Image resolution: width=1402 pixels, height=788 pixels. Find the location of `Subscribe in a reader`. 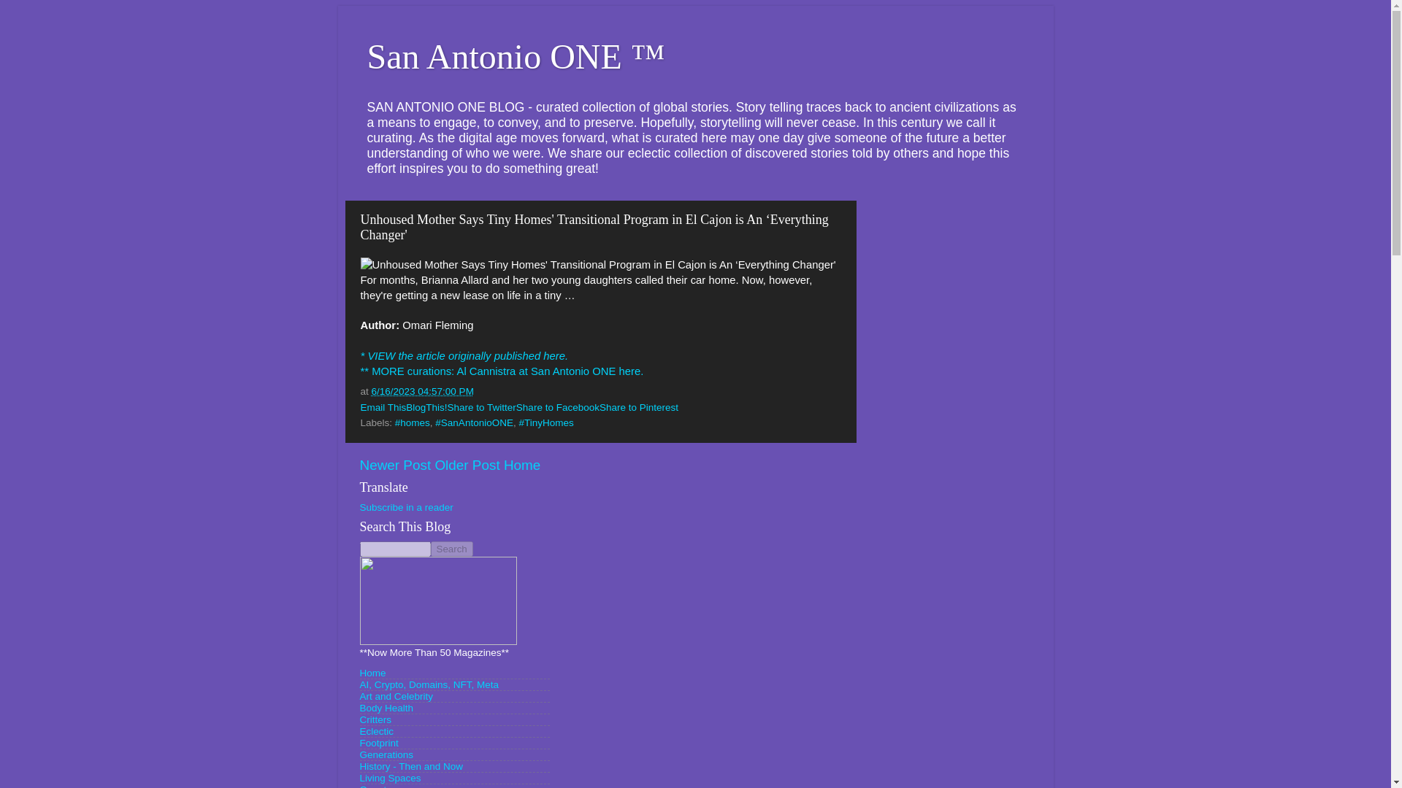

Subscribe in a reader is located at coordinates (406, 507).